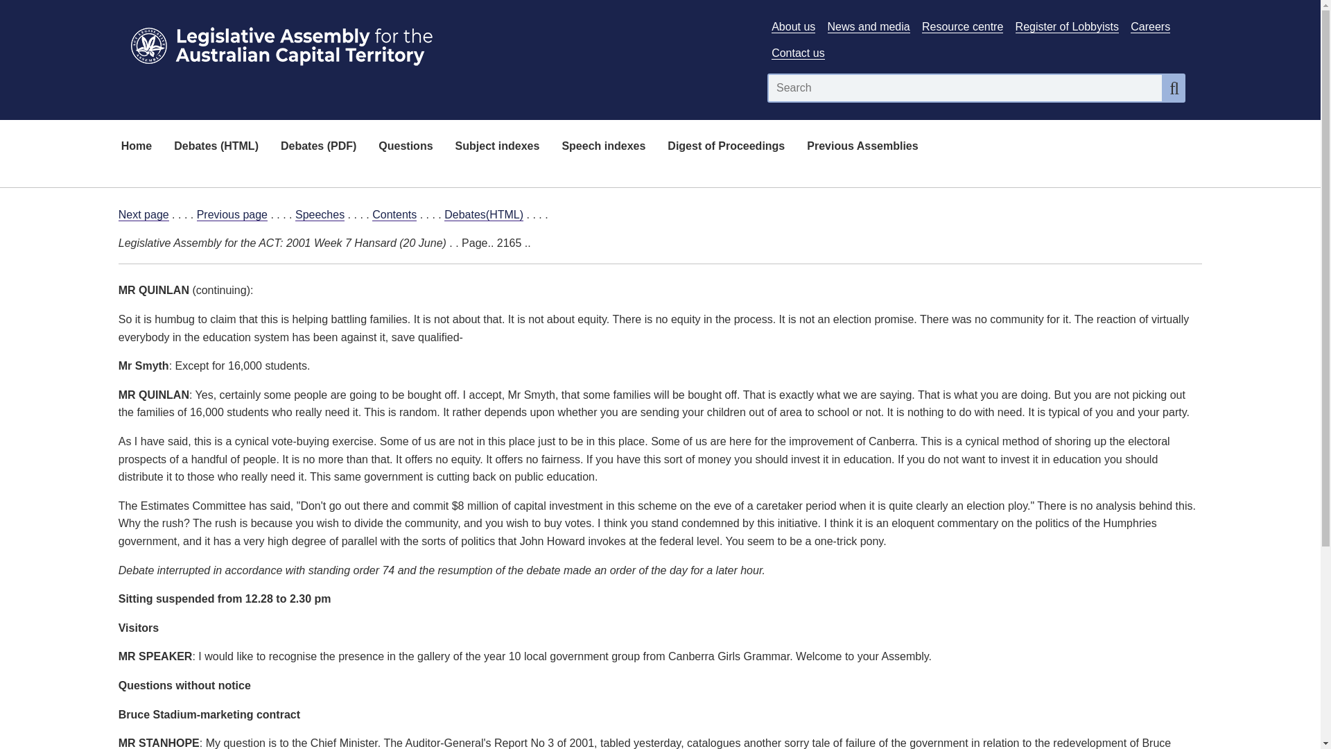 This screenshot has height=749, width=1331. What do you see at coordinates (797, 53) in the screenshot?
I see `Contact us` at bounding box center [797, 53].